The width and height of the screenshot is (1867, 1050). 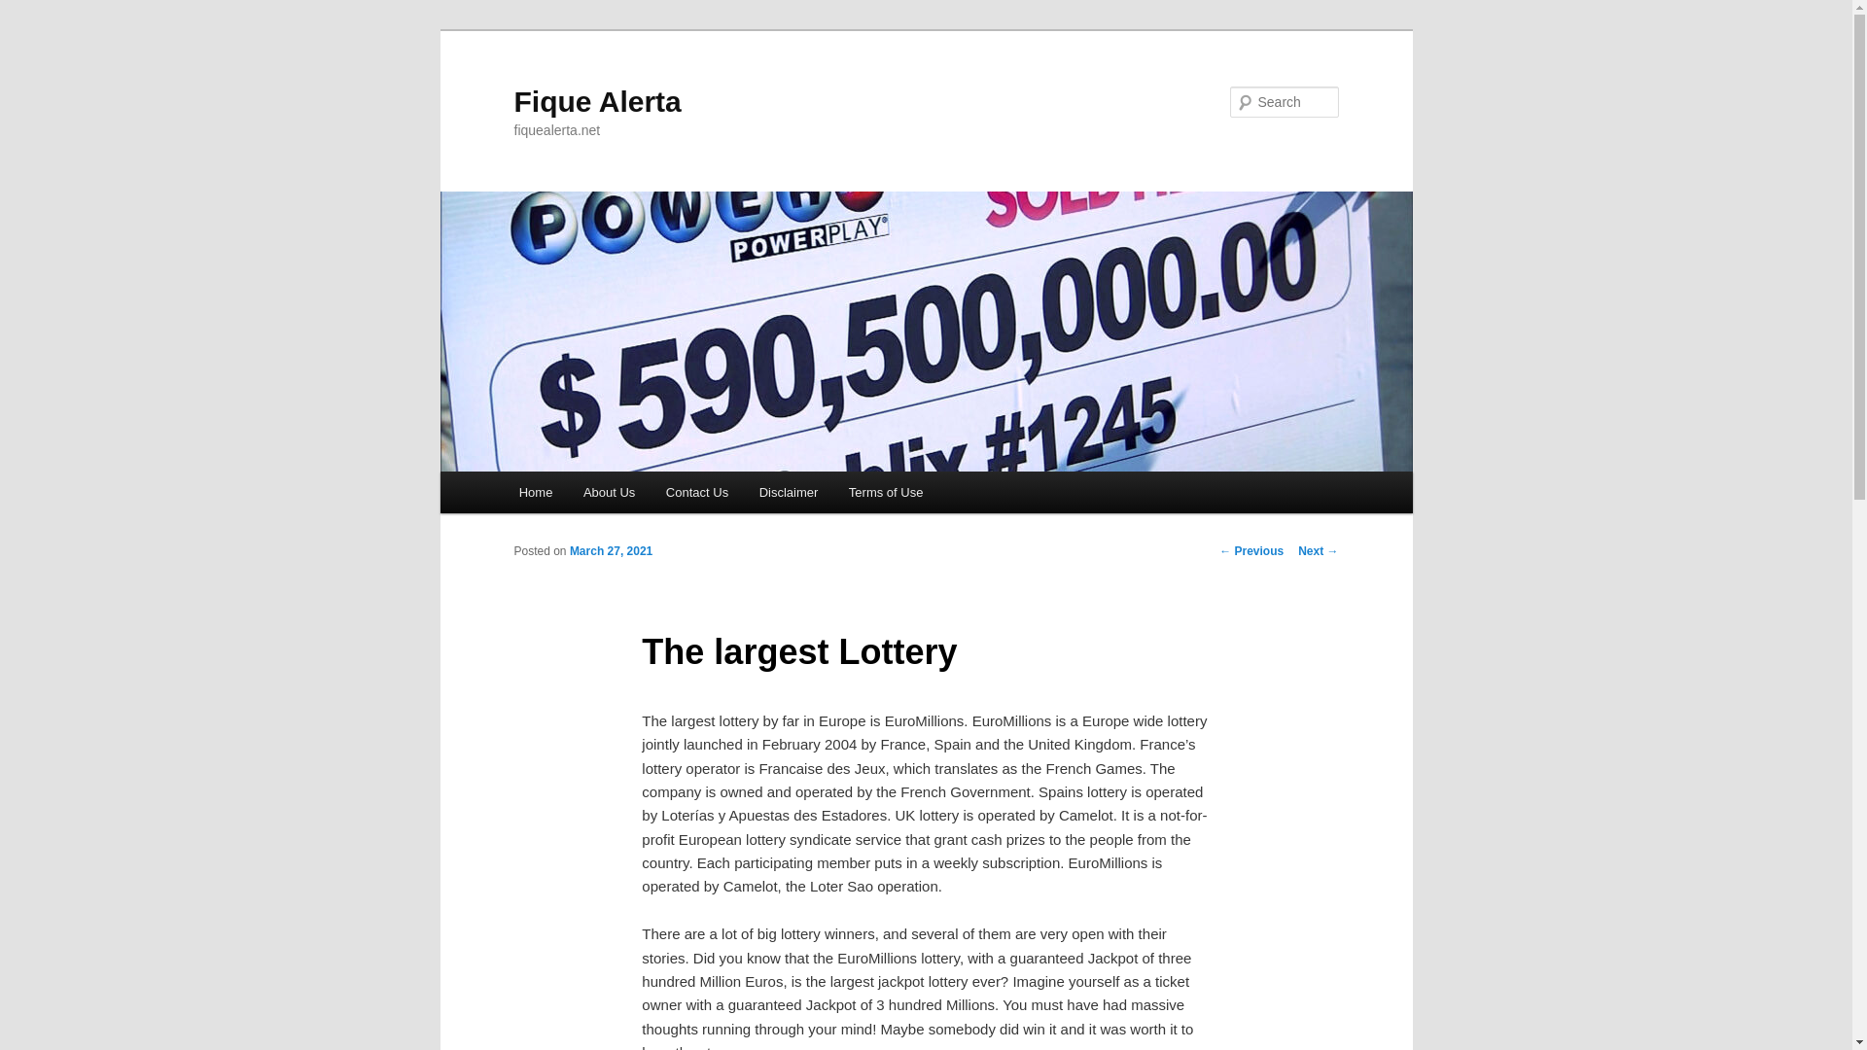 What do you see at coordinates (597, 101) in the screenshot?
I see `Fique Alerta` at bounding box center [597, 101].